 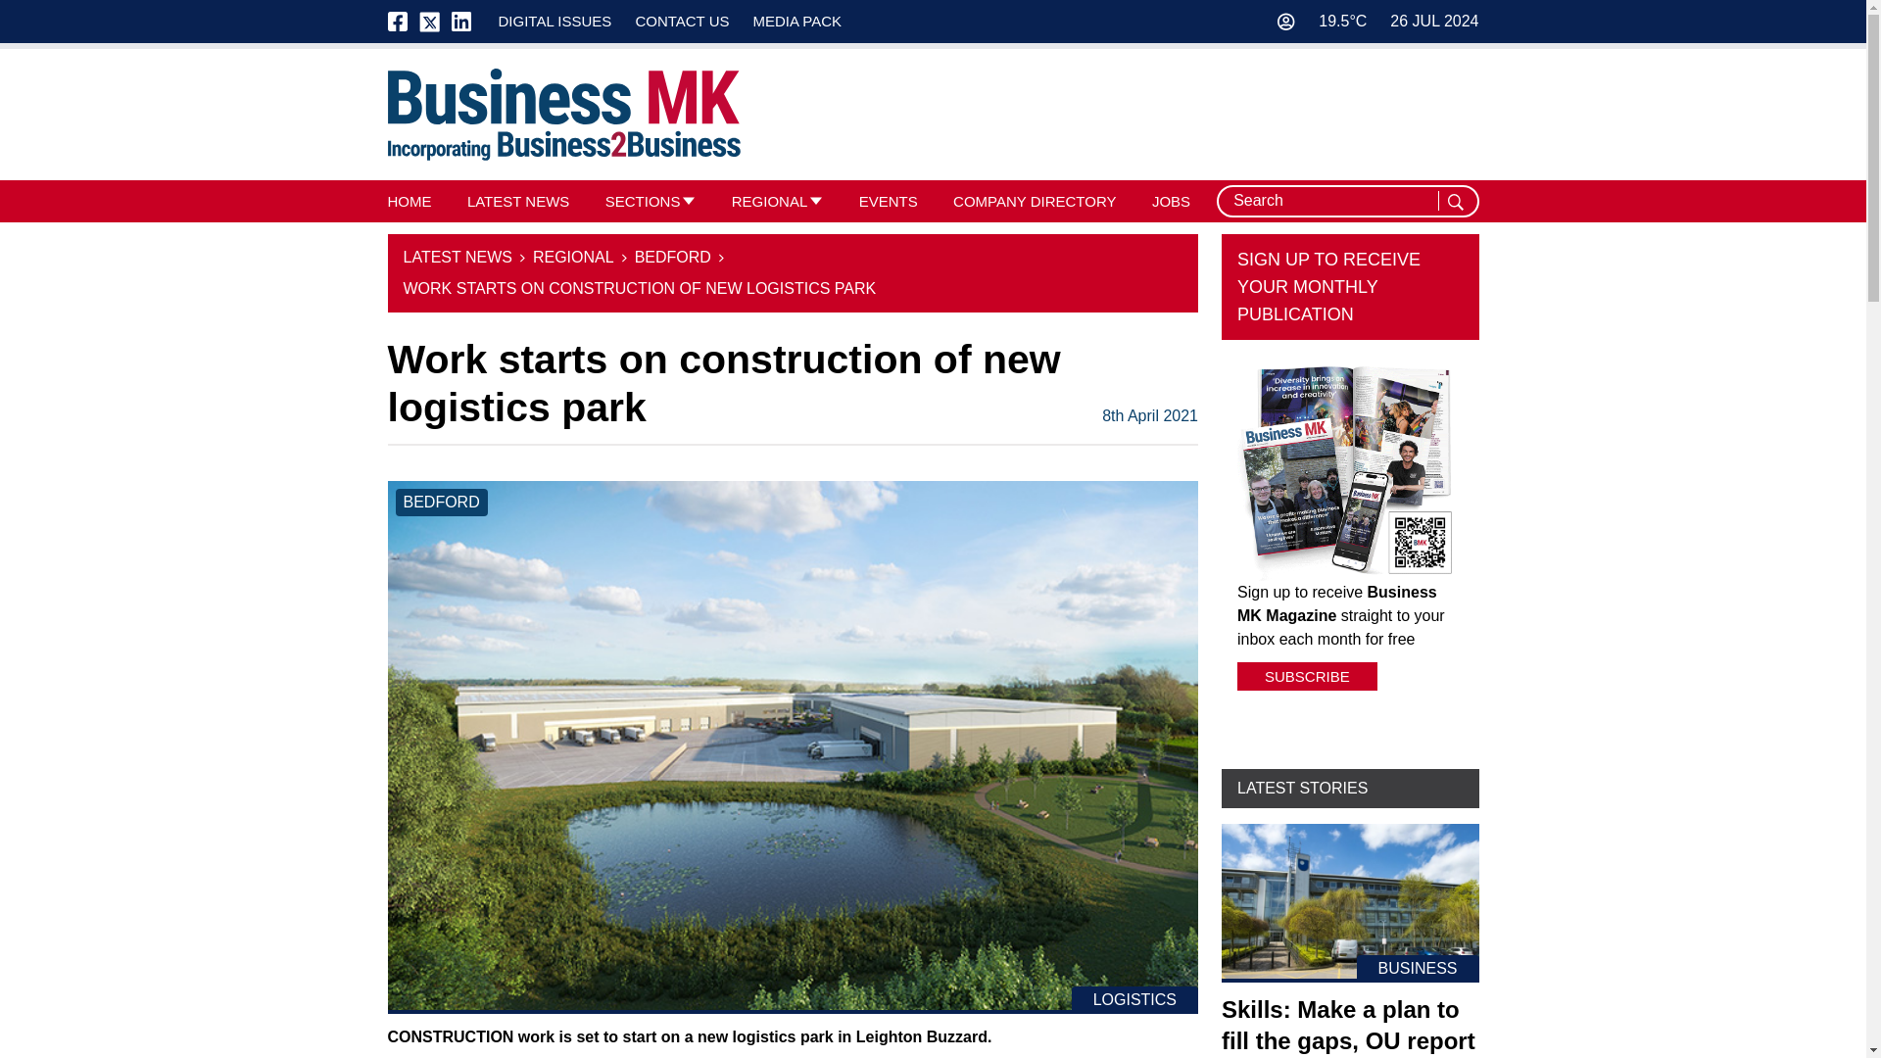 What do you see at coordinates (672, 257) in the screenshot?
I see `Go to the Bedford Category archives.` at bounding box center [672, 257].